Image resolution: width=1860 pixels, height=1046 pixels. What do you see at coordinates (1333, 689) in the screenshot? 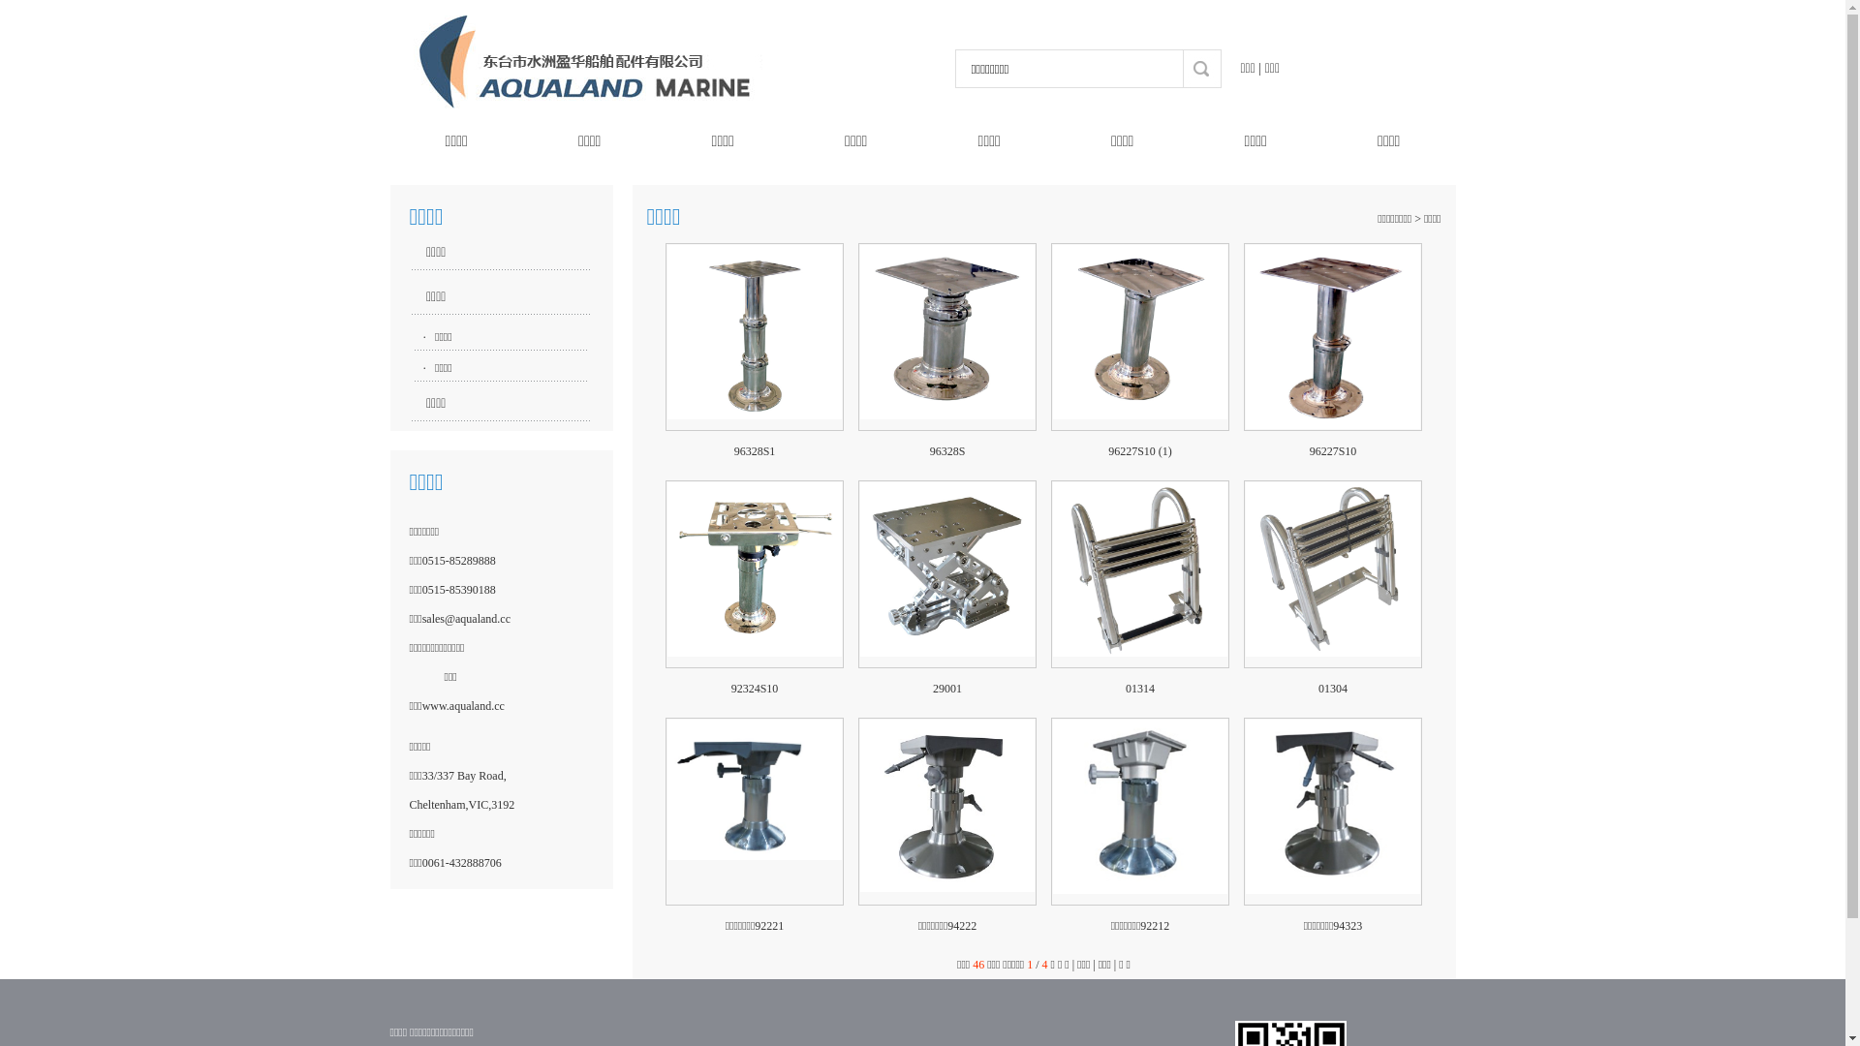
I see `01304` at bounding box center [1333, 689].